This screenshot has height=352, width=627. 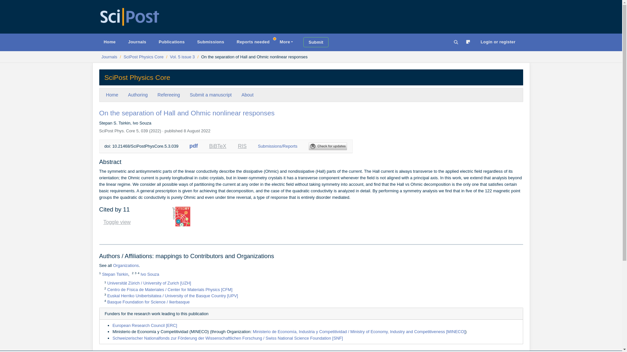 What do you see at coordinates (457, 42) in the screenshot?
I see `Search` at bounding box center [457, 42].